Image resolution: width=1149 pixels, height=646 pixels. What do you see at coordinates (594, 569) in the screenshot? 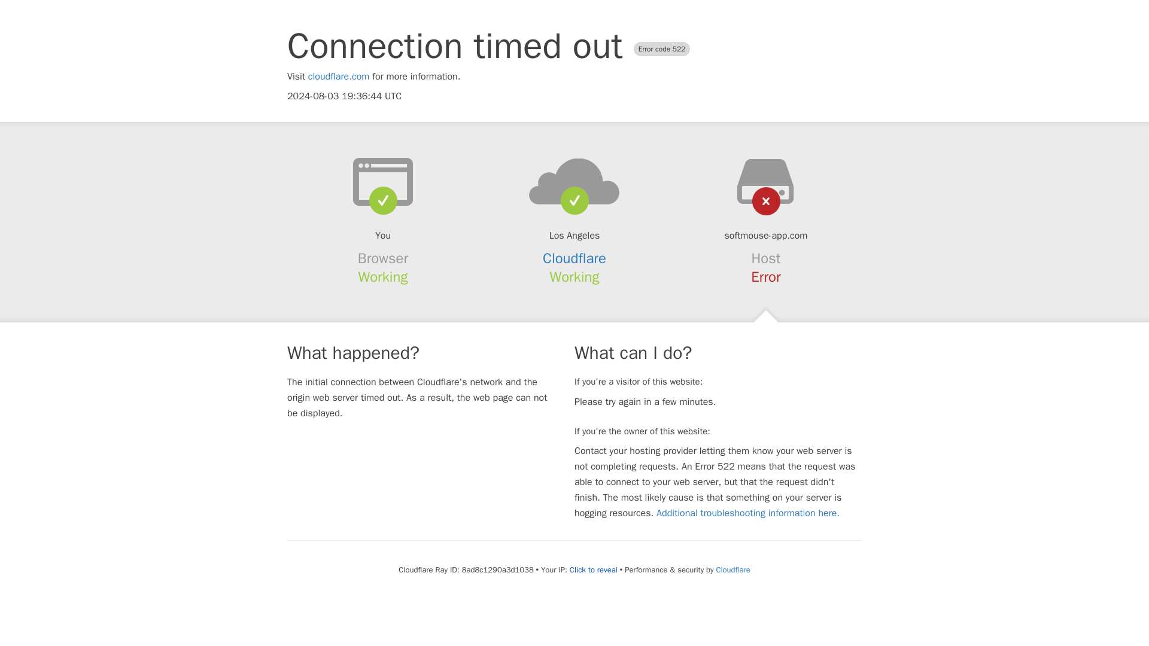
I see `Click to reveal` at bounding box center [594, 569].